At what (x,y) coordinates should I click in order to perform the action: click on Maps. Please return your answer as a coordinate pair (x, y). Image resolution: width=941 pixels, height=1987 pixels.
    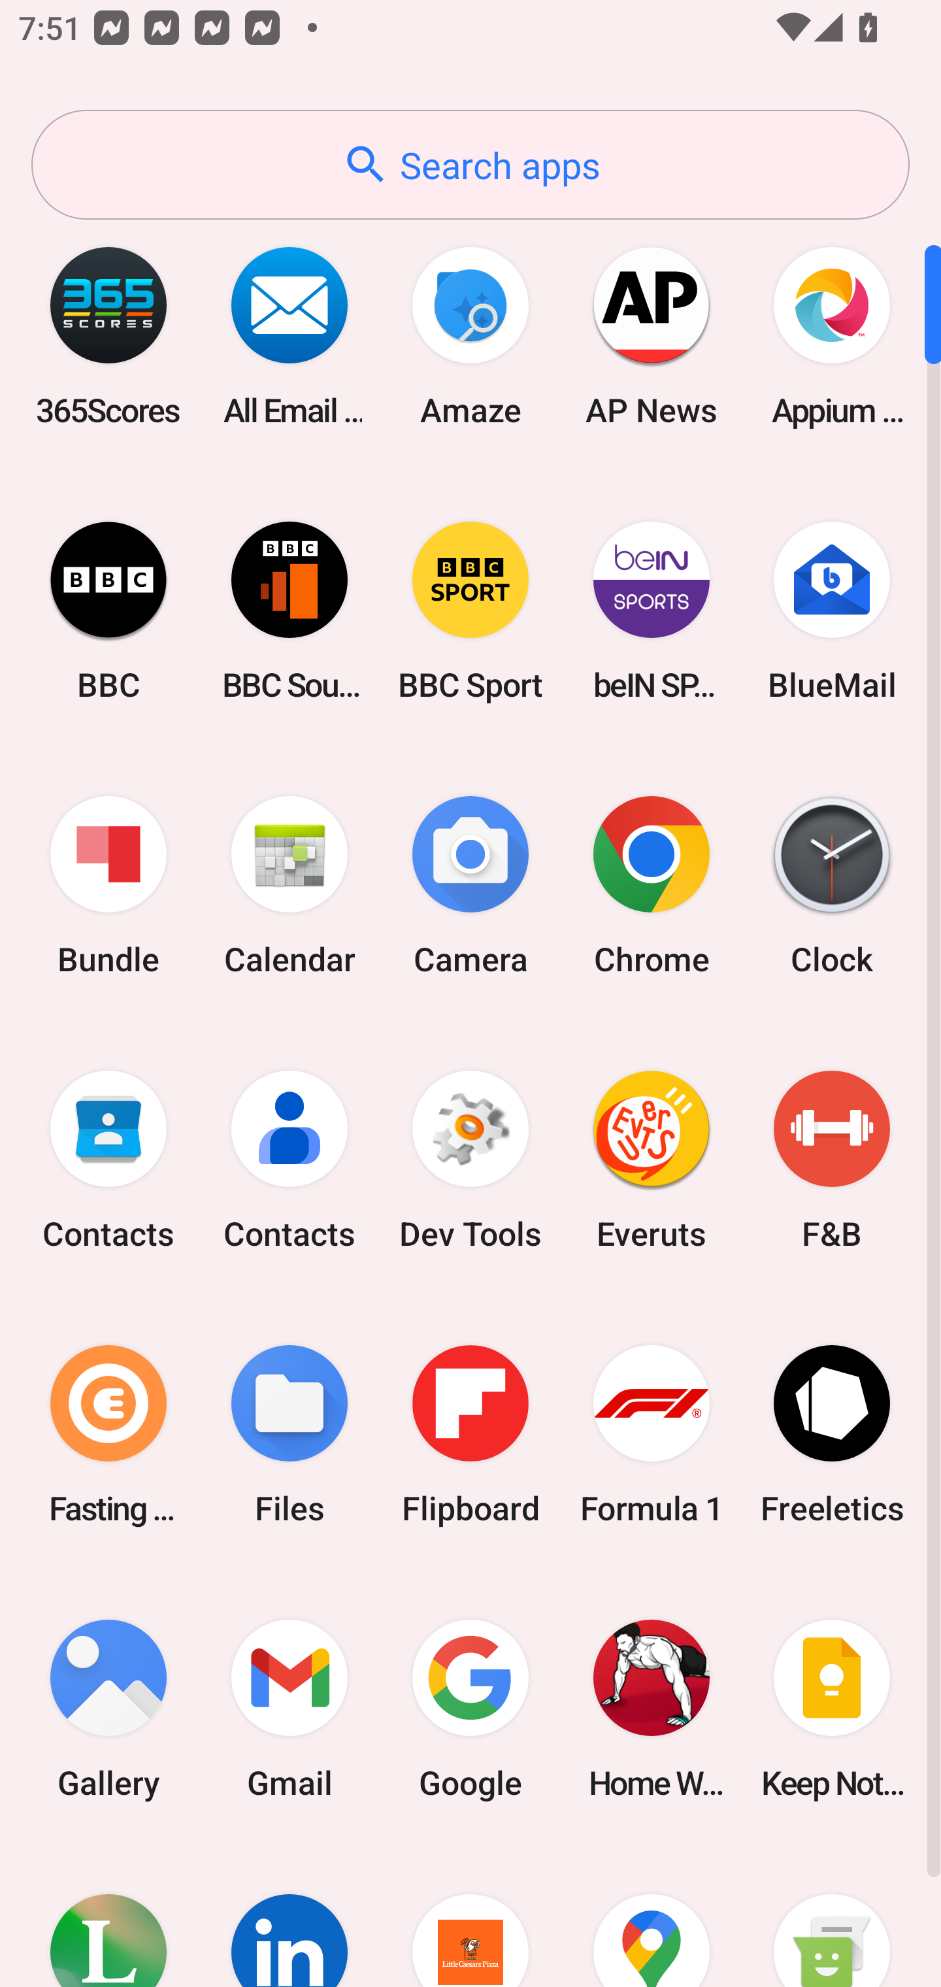
    Looking at the image, I should click on (651, 1916).